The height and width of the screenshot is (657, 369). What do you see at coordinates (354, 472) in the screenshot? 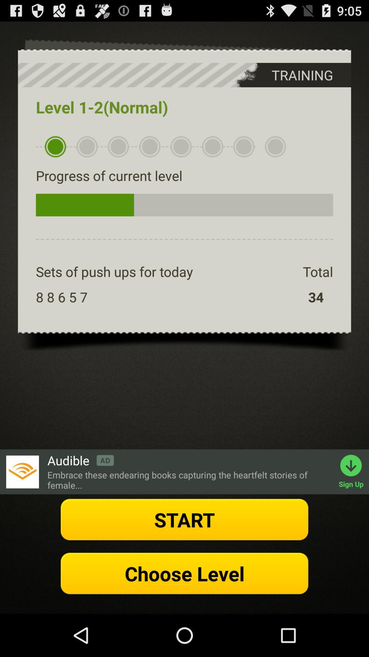
I see `select the text sign up which is in green color` at bounding box center [354, 472].